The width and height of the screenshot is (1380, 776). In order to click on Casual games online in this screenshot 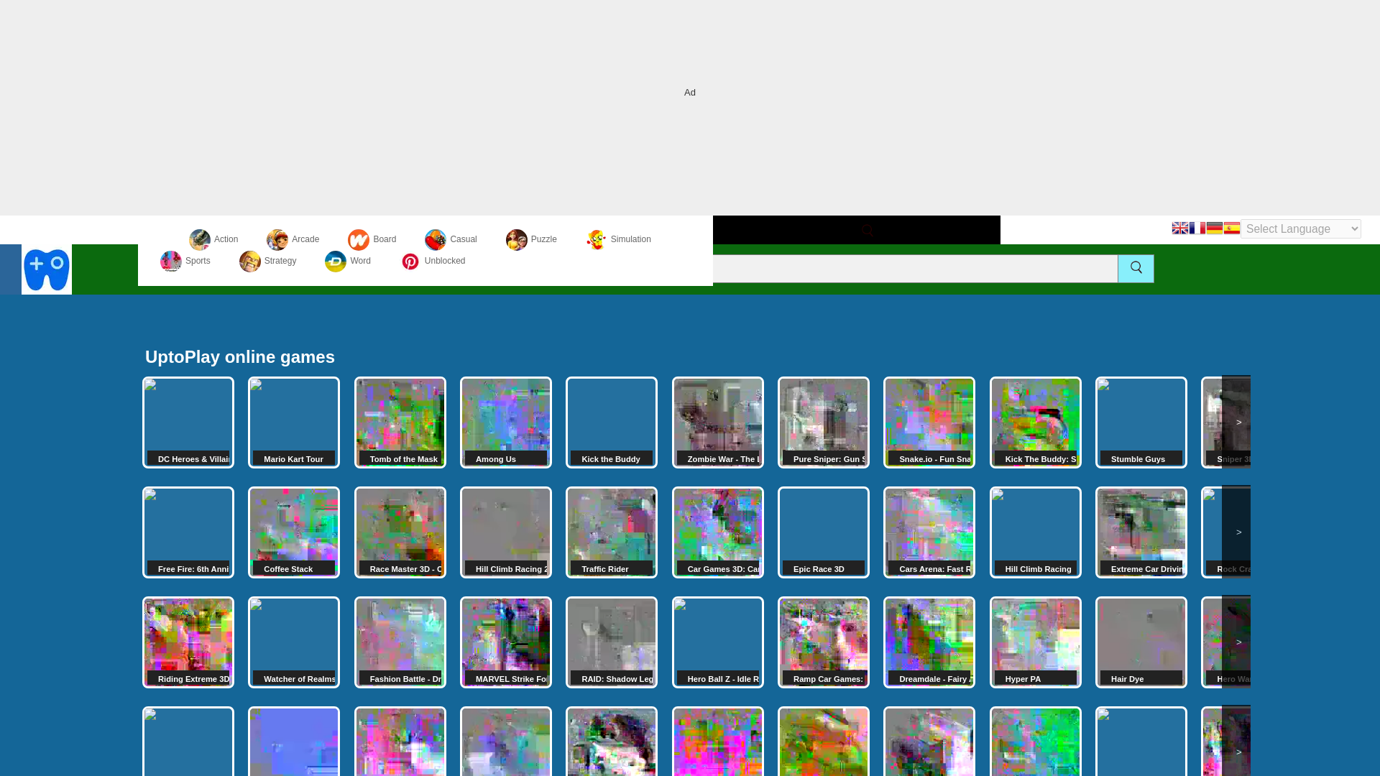, I will do `click(450, 239)`.